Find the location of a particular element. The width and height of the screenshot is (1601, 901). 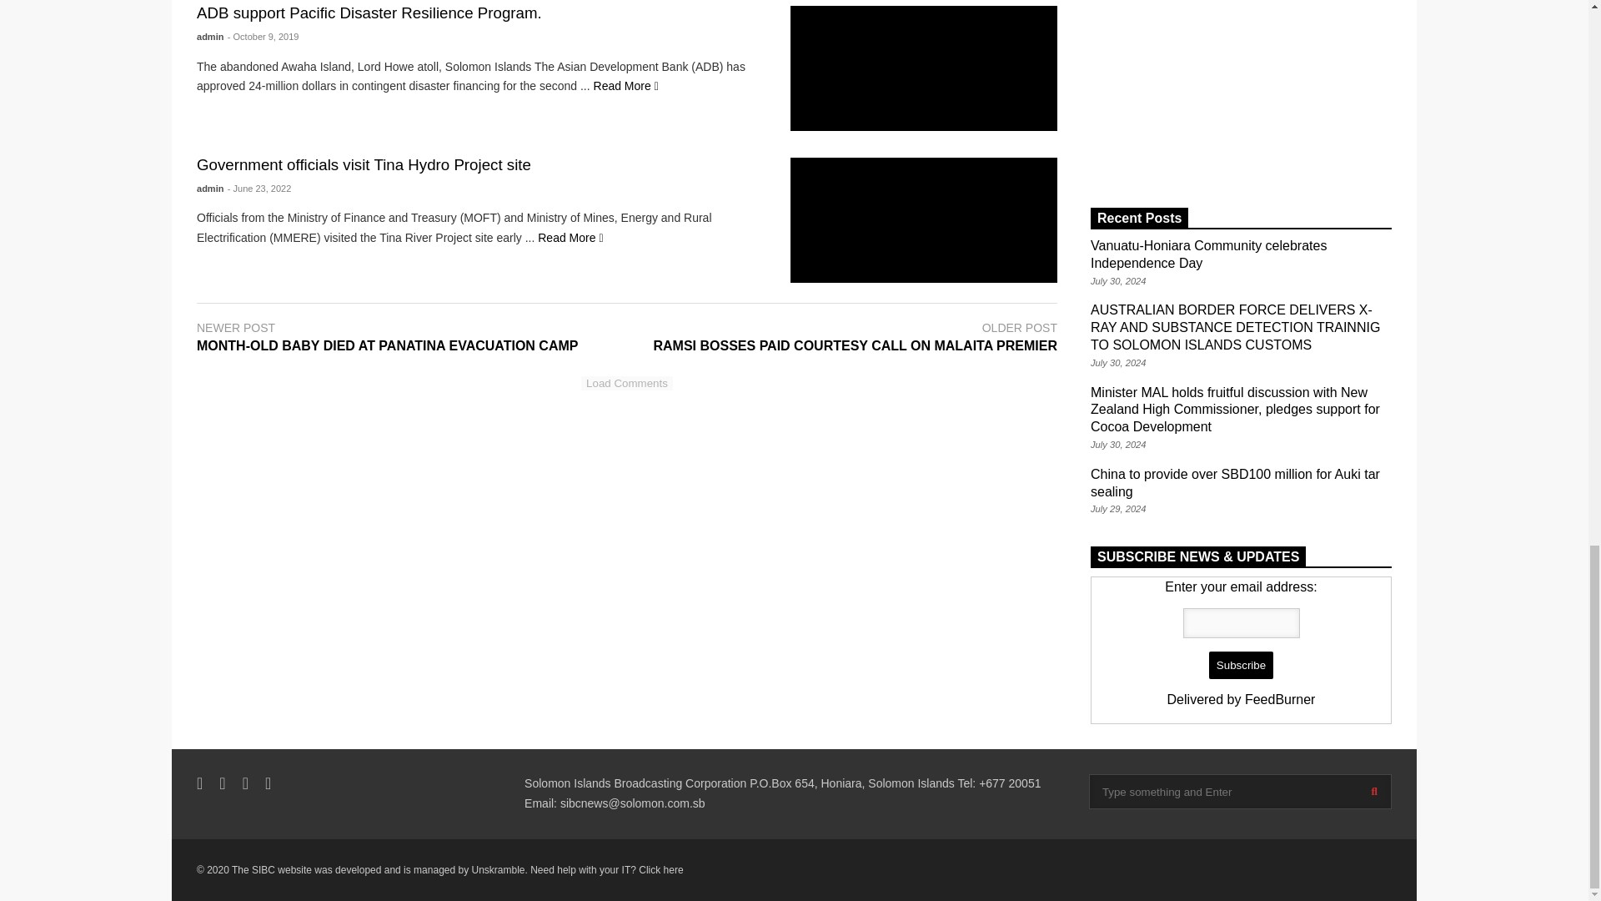

Subscribe is located at coordinates (1241, 666).